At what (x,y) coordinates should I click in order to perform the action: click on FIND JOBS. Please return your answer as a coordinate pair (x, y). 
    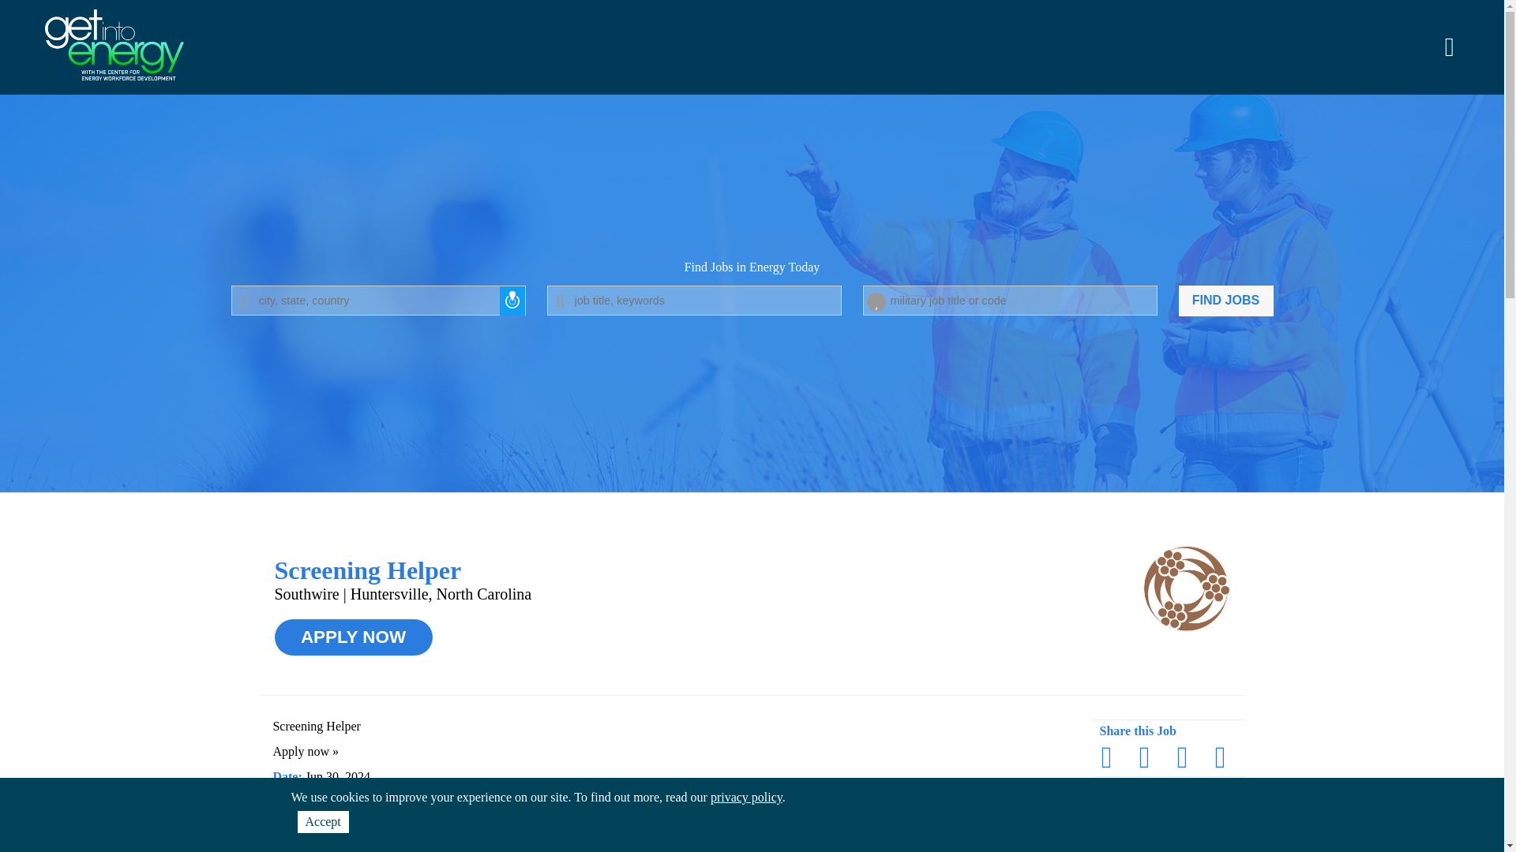
    Looking at the image, I should click on (1225, 300).